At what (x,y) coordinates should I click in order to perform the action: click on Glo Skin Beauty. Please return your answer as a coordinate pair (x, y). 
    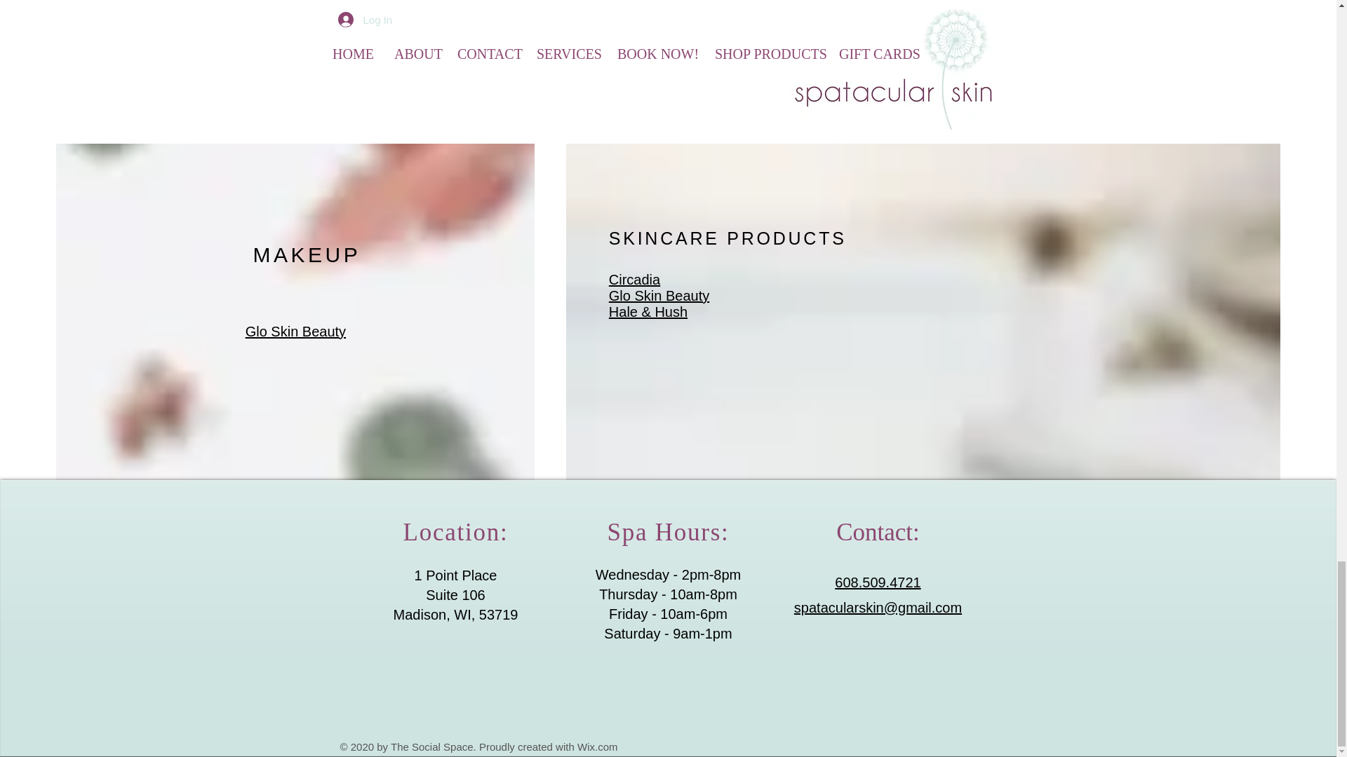
    Looking at the image, I should click on (659, 296).